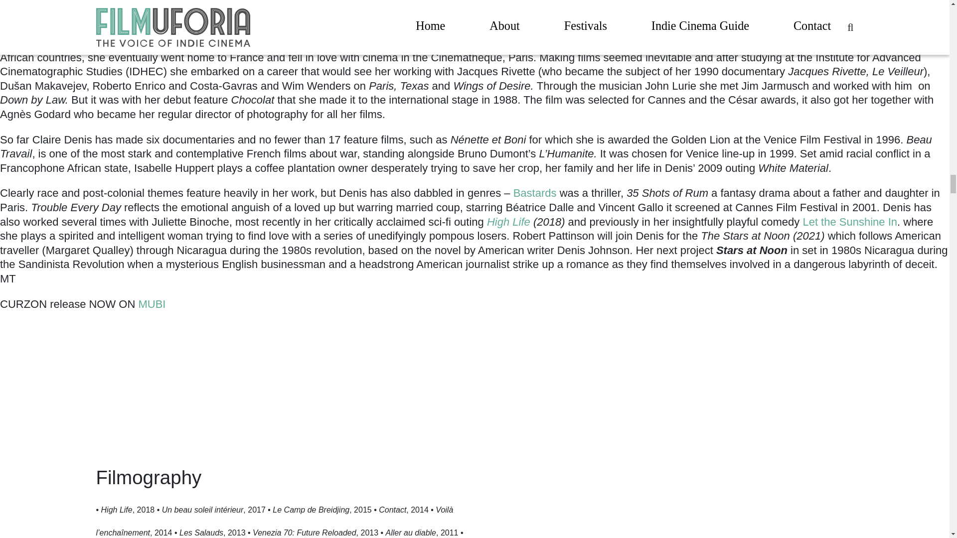 The image size is (957, 538). I want to click on Bastards, so click(533, 192).